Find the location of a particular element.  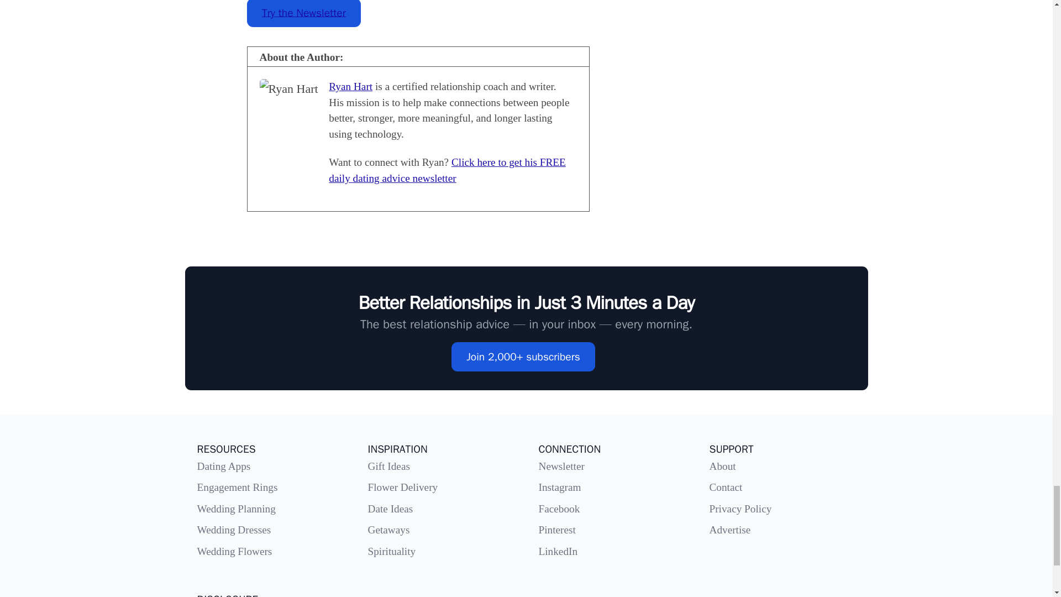

Ryan Hart is located at coordinates (350, 86).